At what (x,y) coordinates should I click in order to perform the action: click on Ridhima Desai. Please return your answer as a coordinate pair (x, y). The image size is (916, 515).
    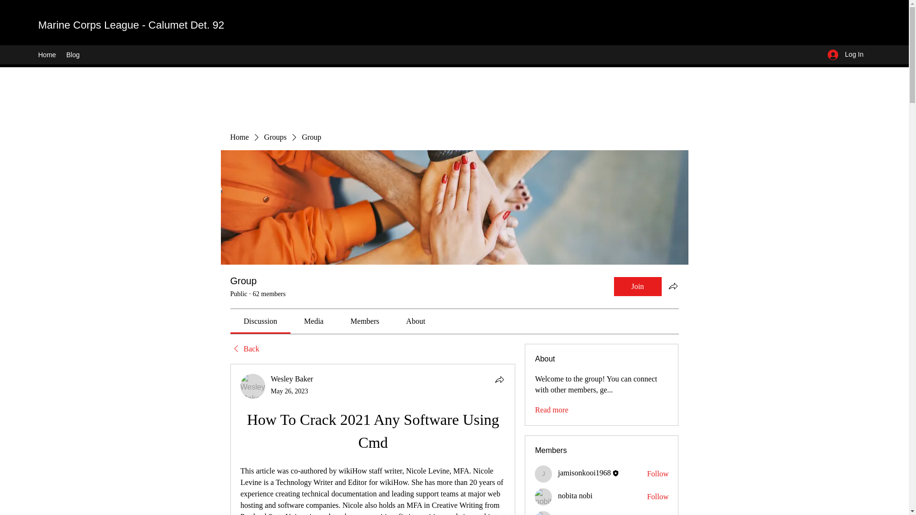
    Looking at the image, I should click on (581, 515).